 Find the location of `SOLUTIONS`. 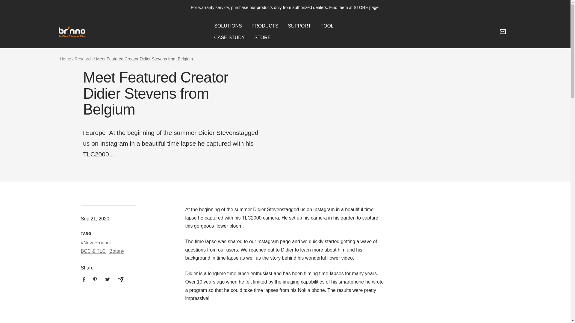

SOLUTIONS is located at coordinates (228, 26).